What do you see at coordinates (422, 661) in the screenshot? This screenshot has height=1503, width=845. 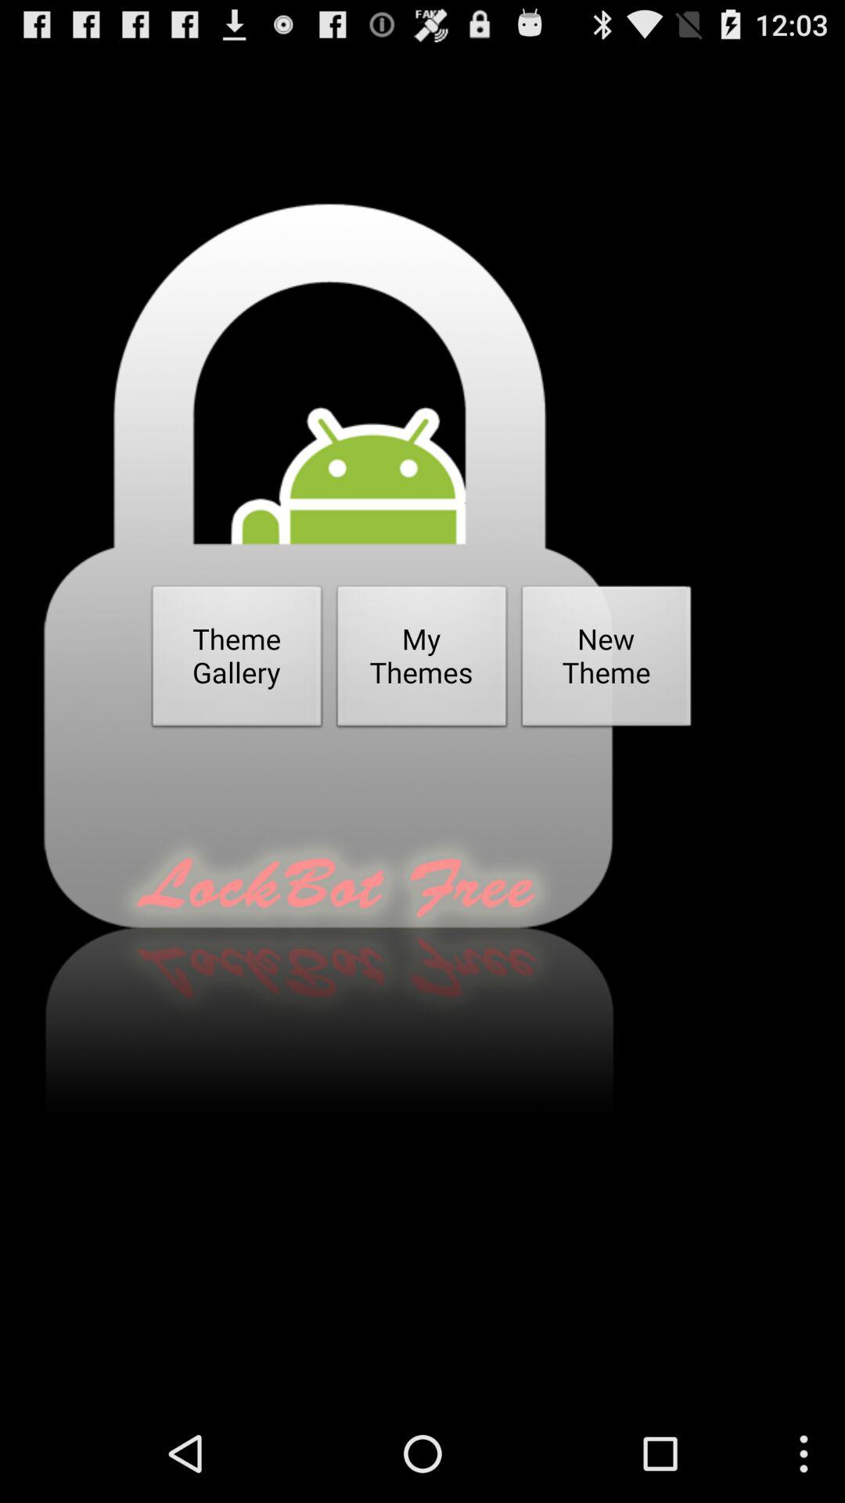 I see `jump until the my themes icon` at bounding box center [422, 661].